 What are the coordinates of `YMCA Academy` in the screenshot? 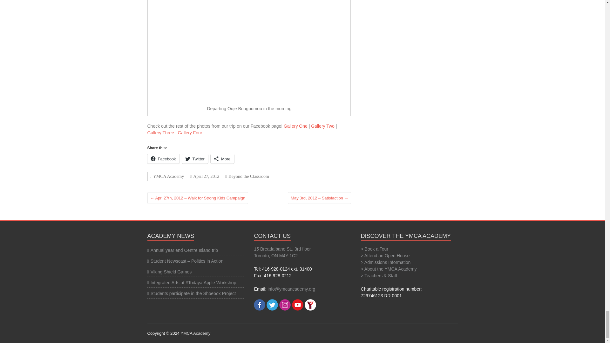 It's located at (195, 333).